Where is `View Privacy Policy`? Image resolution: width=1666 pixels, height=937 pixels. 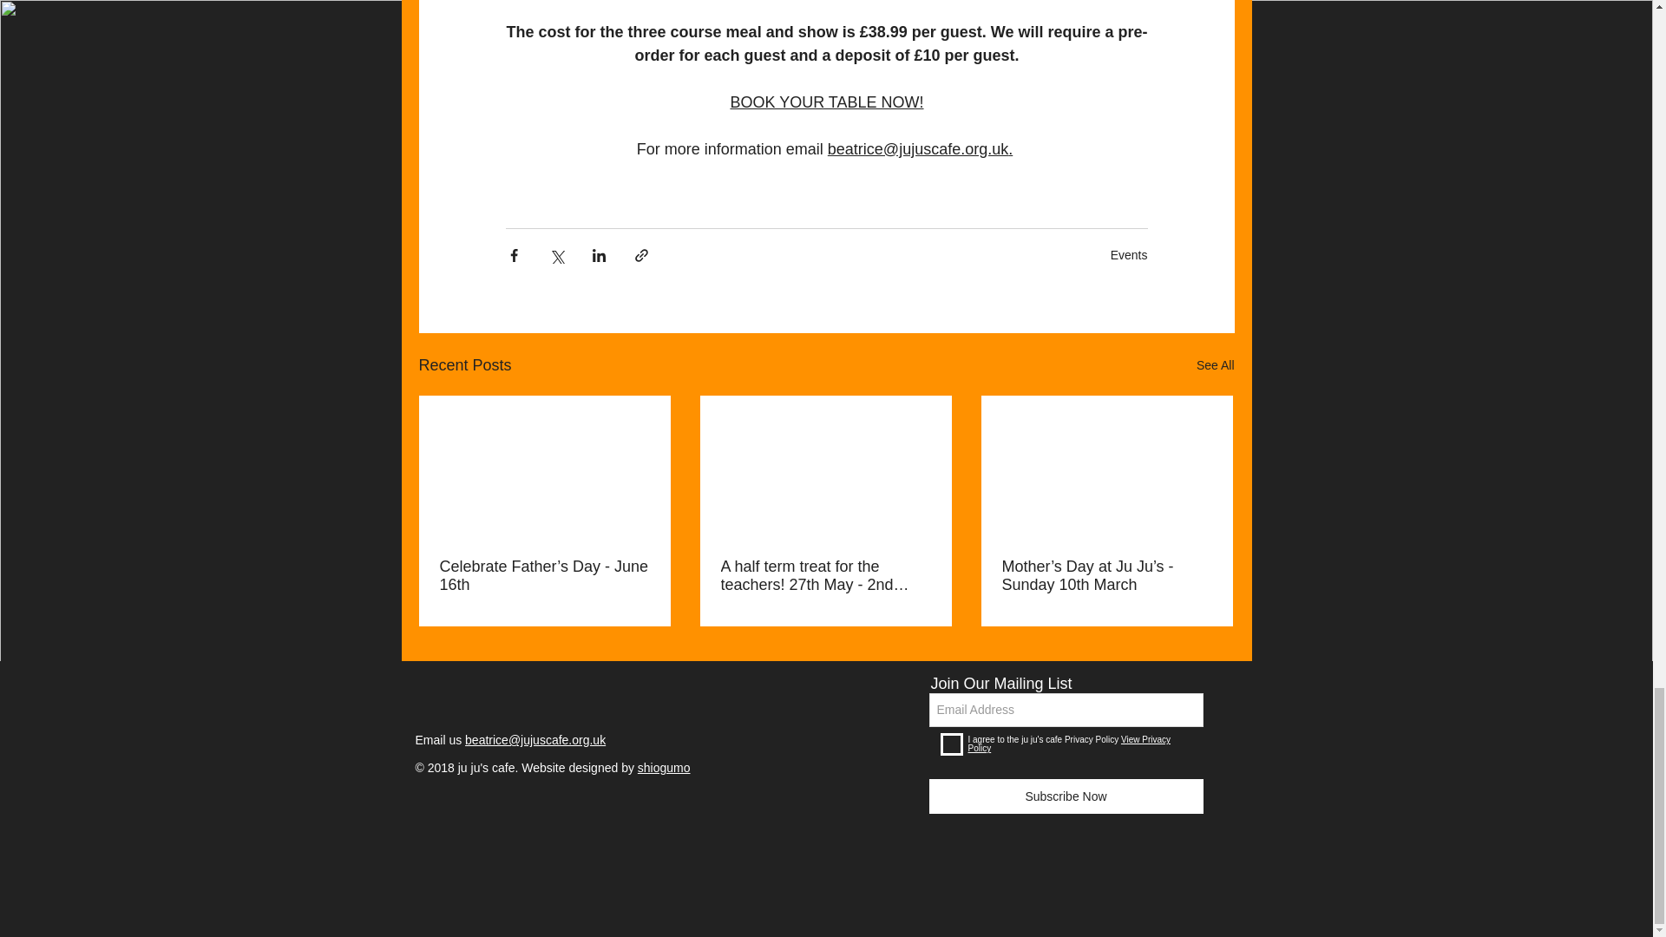 View Privacy Policy is located at coordinates (1069, 744).